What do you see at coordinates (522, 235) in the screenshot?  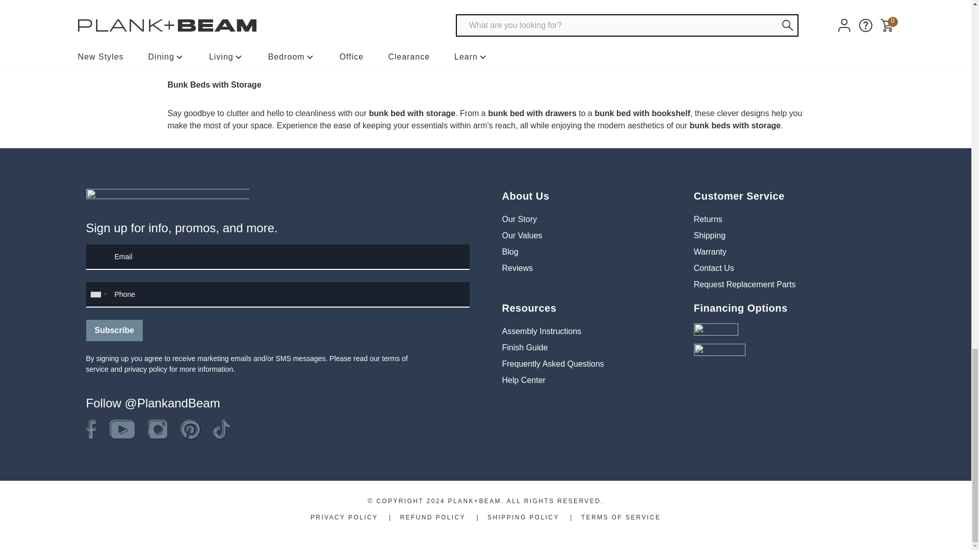 I see `Our Values` at bounding box center [522, 235].